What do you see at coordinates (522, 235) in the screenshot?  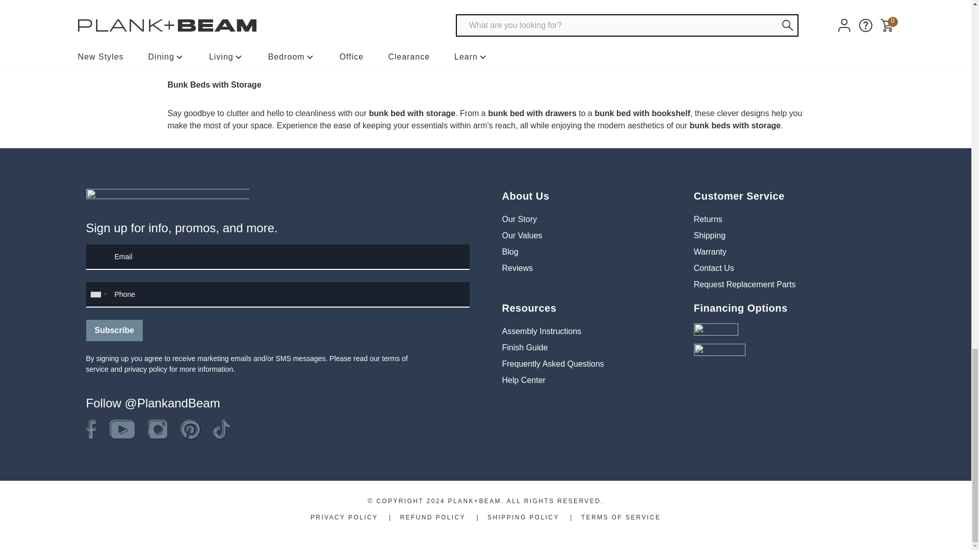 I see `Our Values` at bounding box center [522, 235].